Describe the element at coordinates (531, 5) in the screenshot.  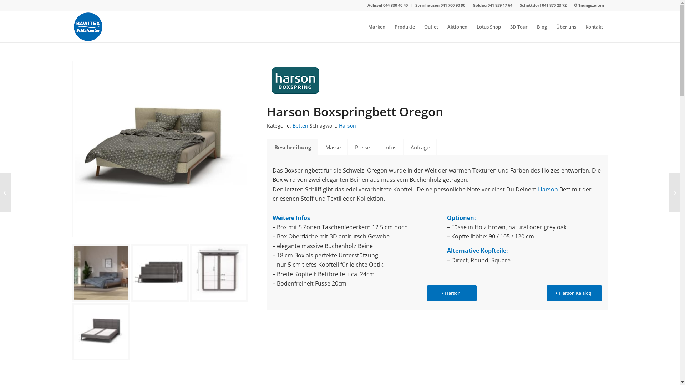
I see `Schattdorf` at that location.